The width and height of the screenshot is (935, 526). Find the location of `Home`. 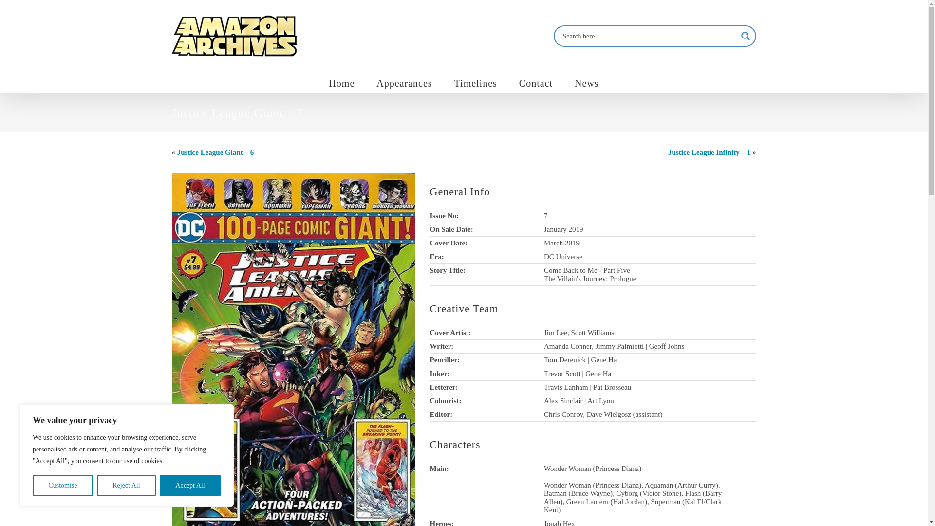

Home is located at coordinates (341, 82).